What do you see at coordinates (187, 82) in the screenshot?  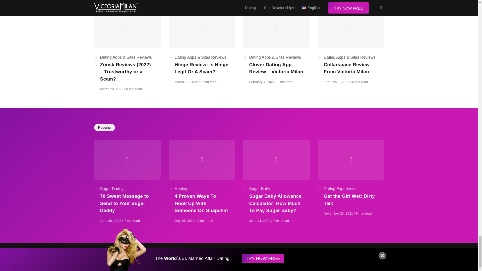 I see `March 10, 2022` at bounding box center [187, 82].